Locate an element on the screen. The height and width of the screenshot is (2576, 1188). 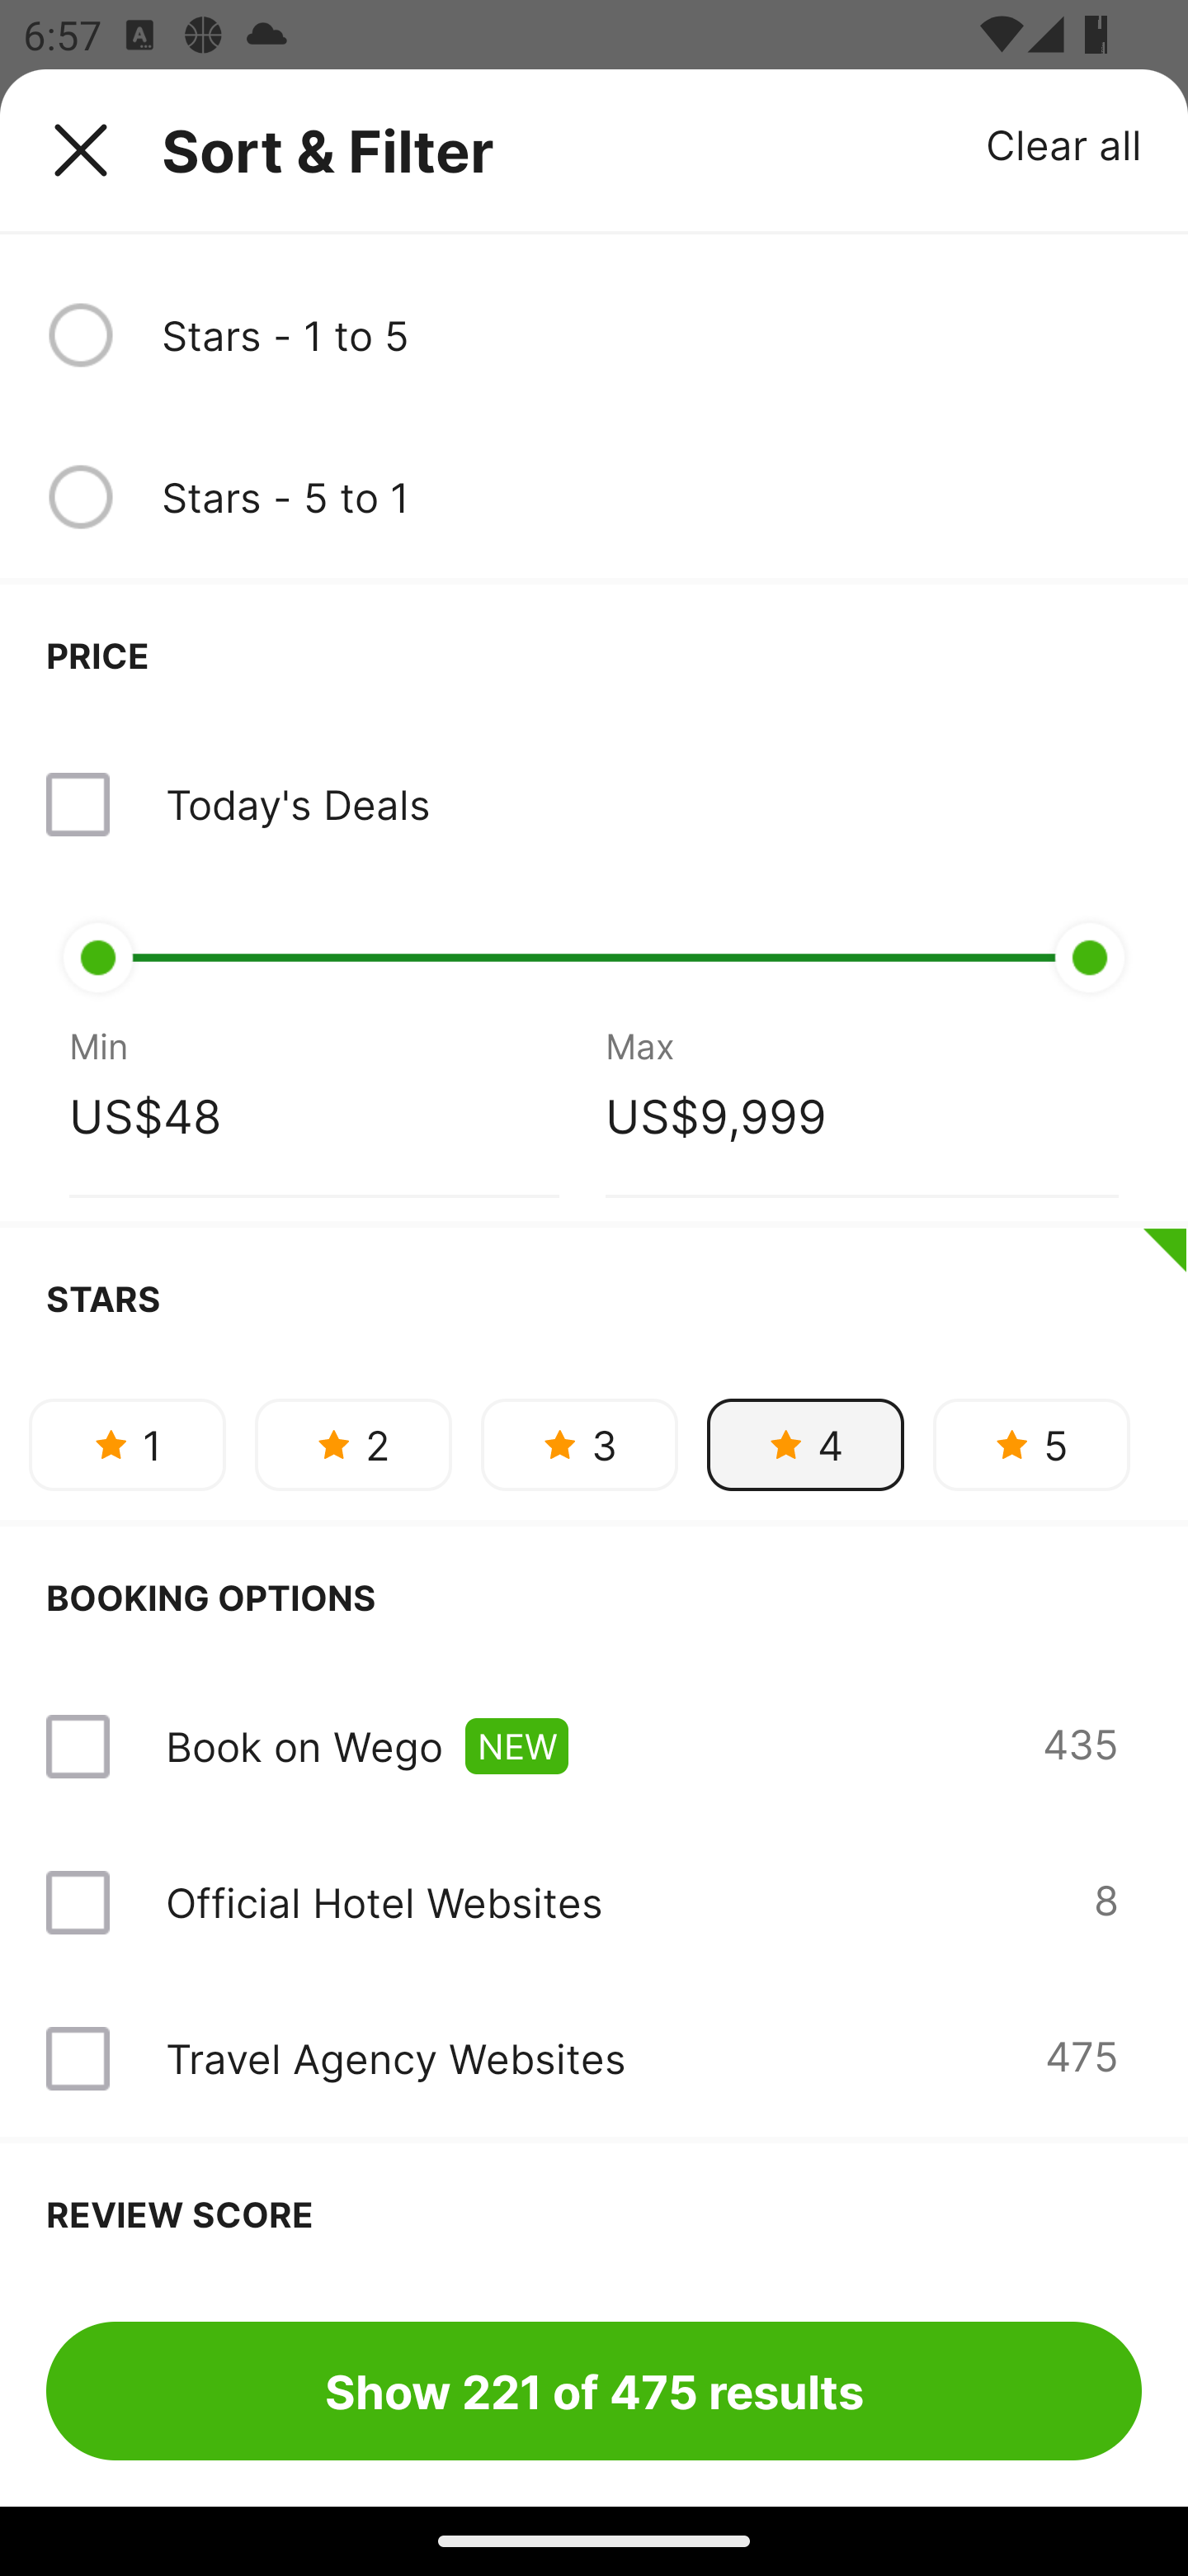
Book on Wego NEW 435 is located at coordinates (594, 1745).